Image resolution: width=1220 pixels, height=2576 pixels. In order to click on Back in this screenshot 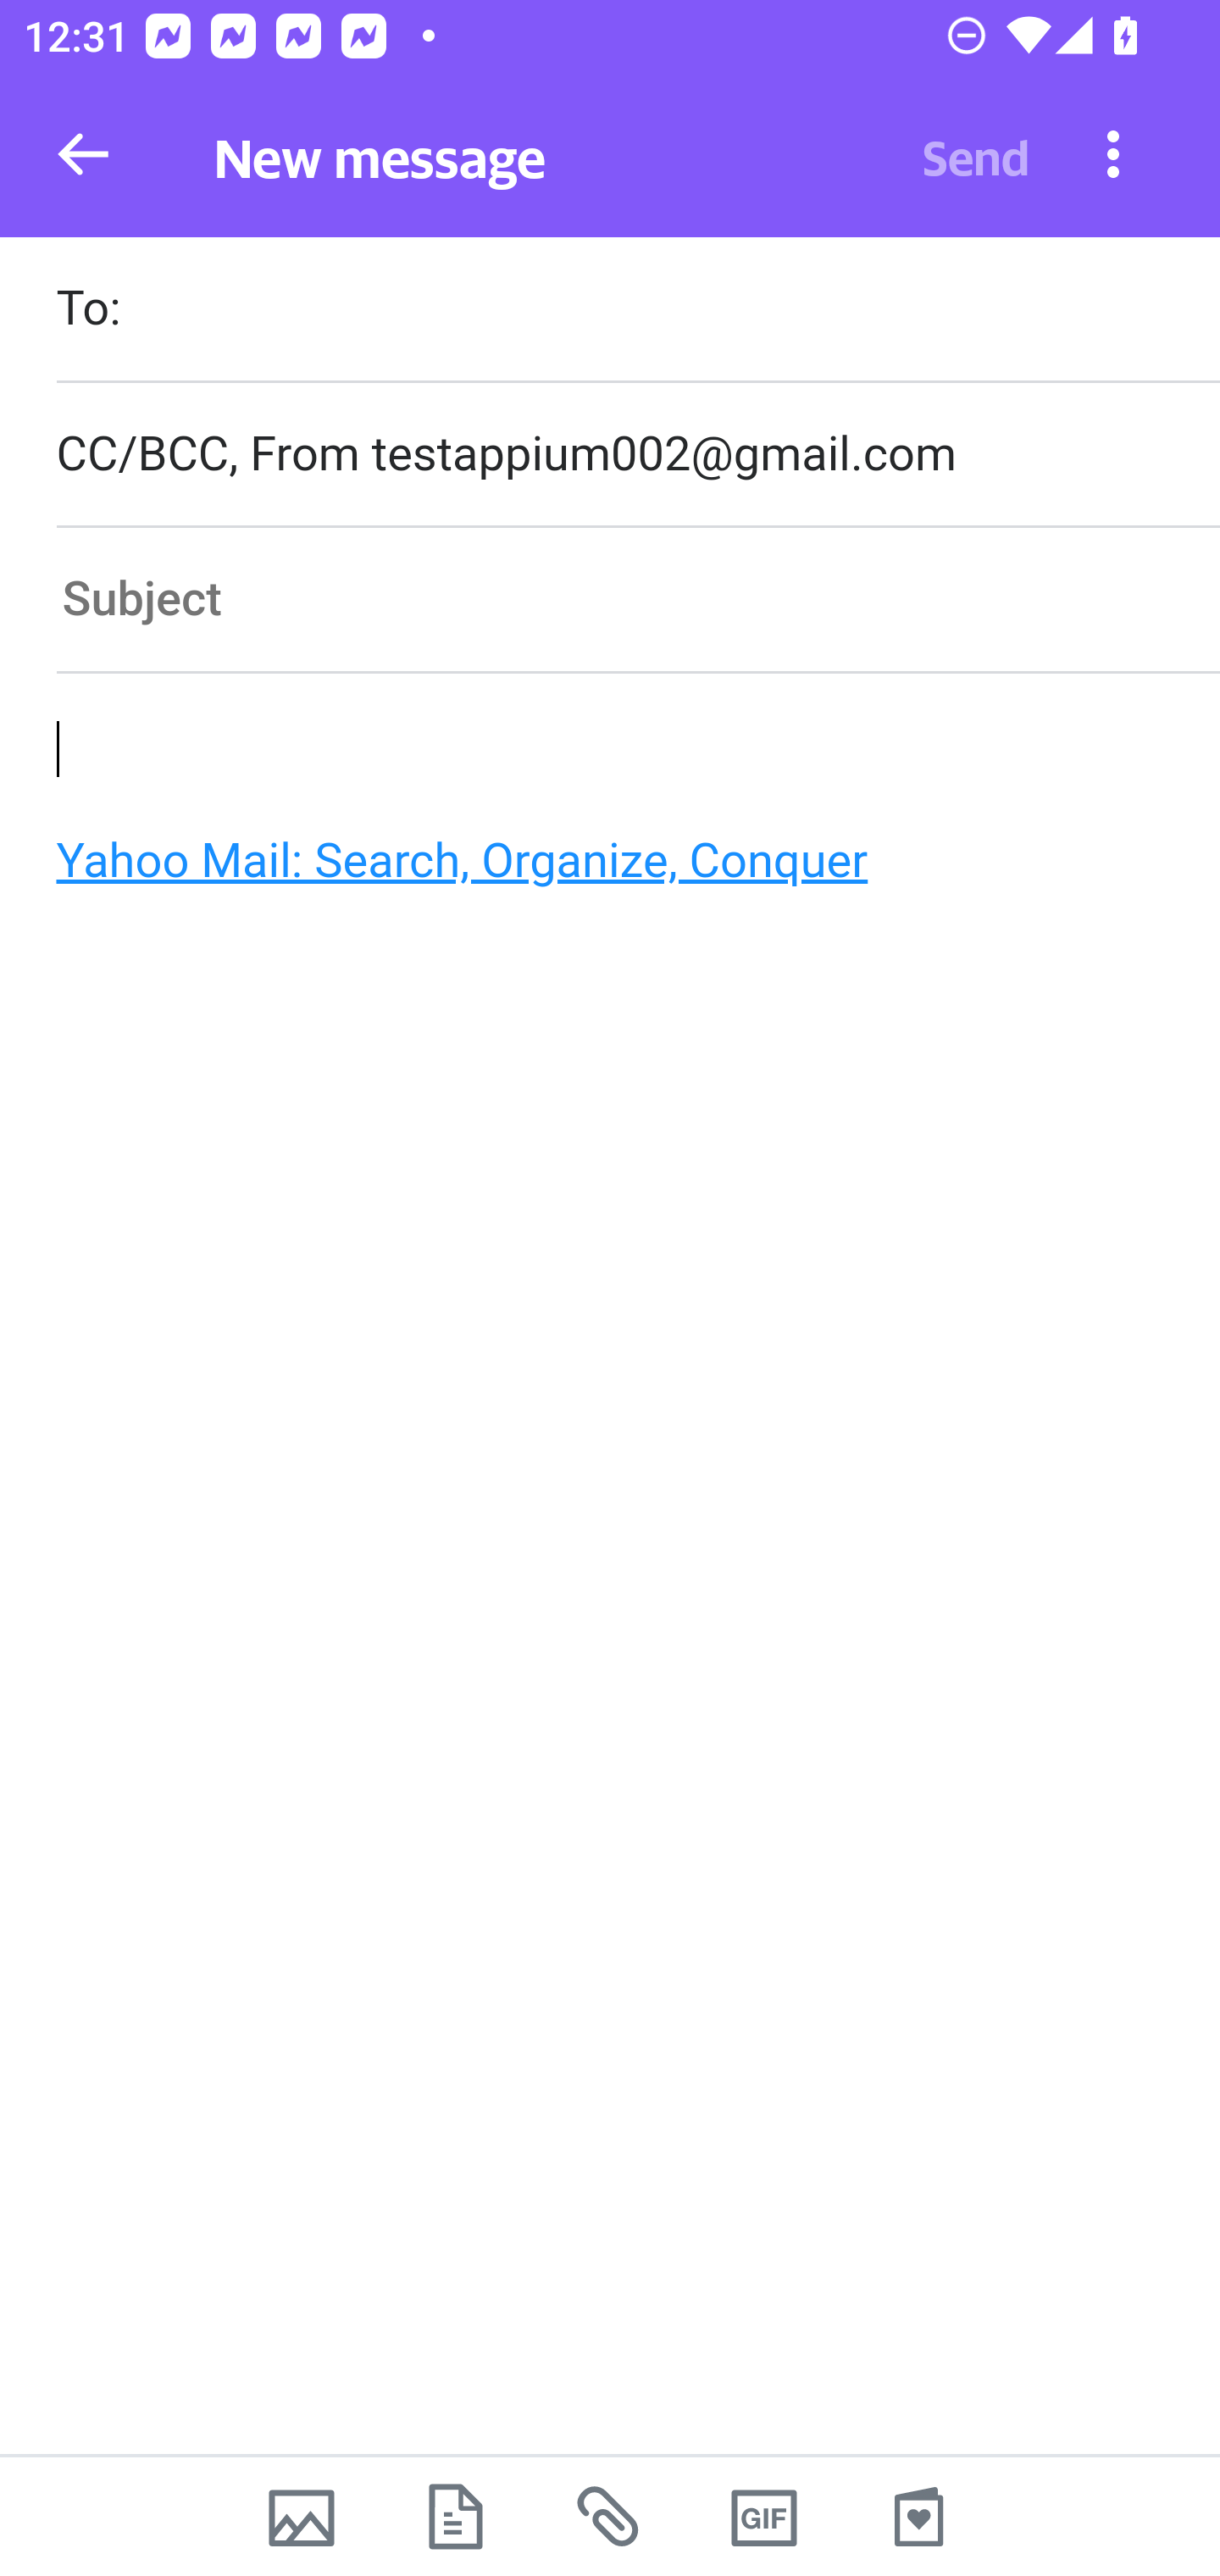, I will do `click(83, 154)`.